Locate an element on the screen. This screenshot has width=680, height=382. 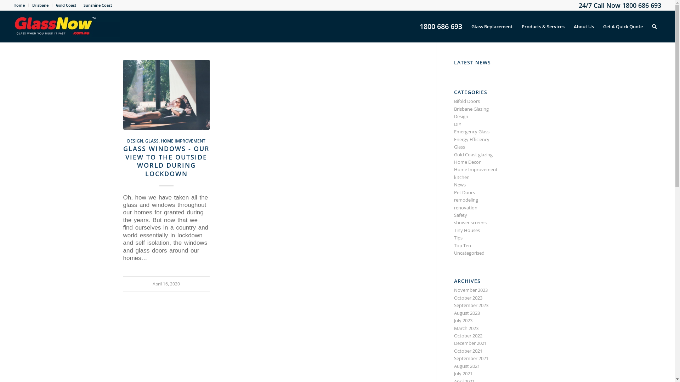
Gold Coast glazing is located at coordinates (473, 155).